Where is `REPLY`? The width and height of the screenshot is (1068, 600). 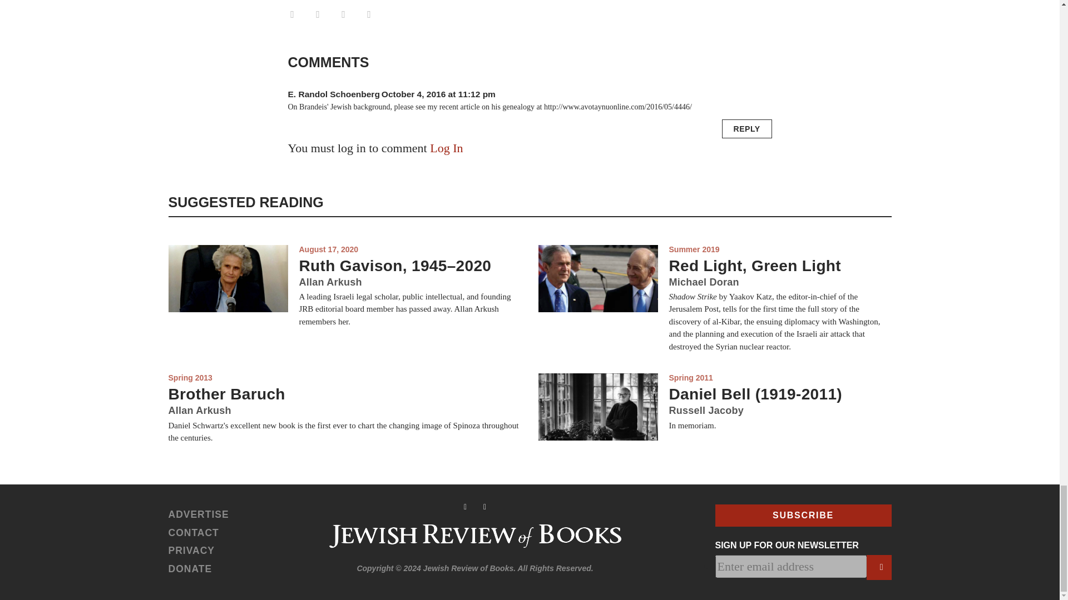 REPLY is located at coordinates (746, 129).